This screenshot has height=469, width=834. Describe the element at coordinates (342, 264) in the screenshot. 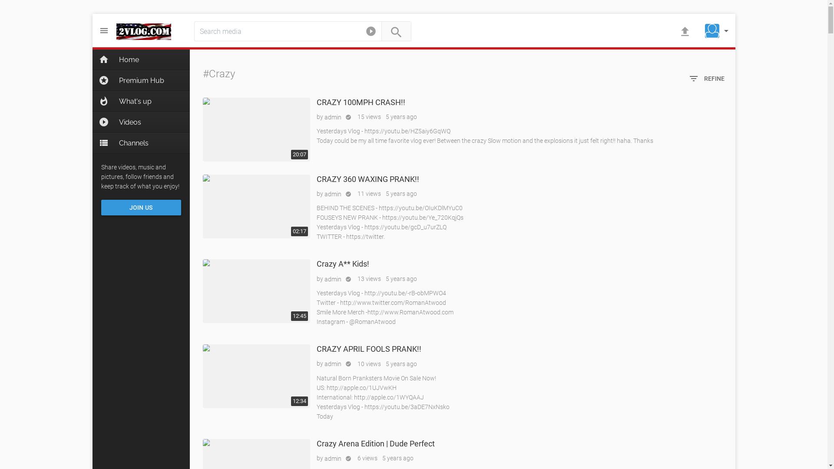

I see `Crazy A** Kids!` at that location.